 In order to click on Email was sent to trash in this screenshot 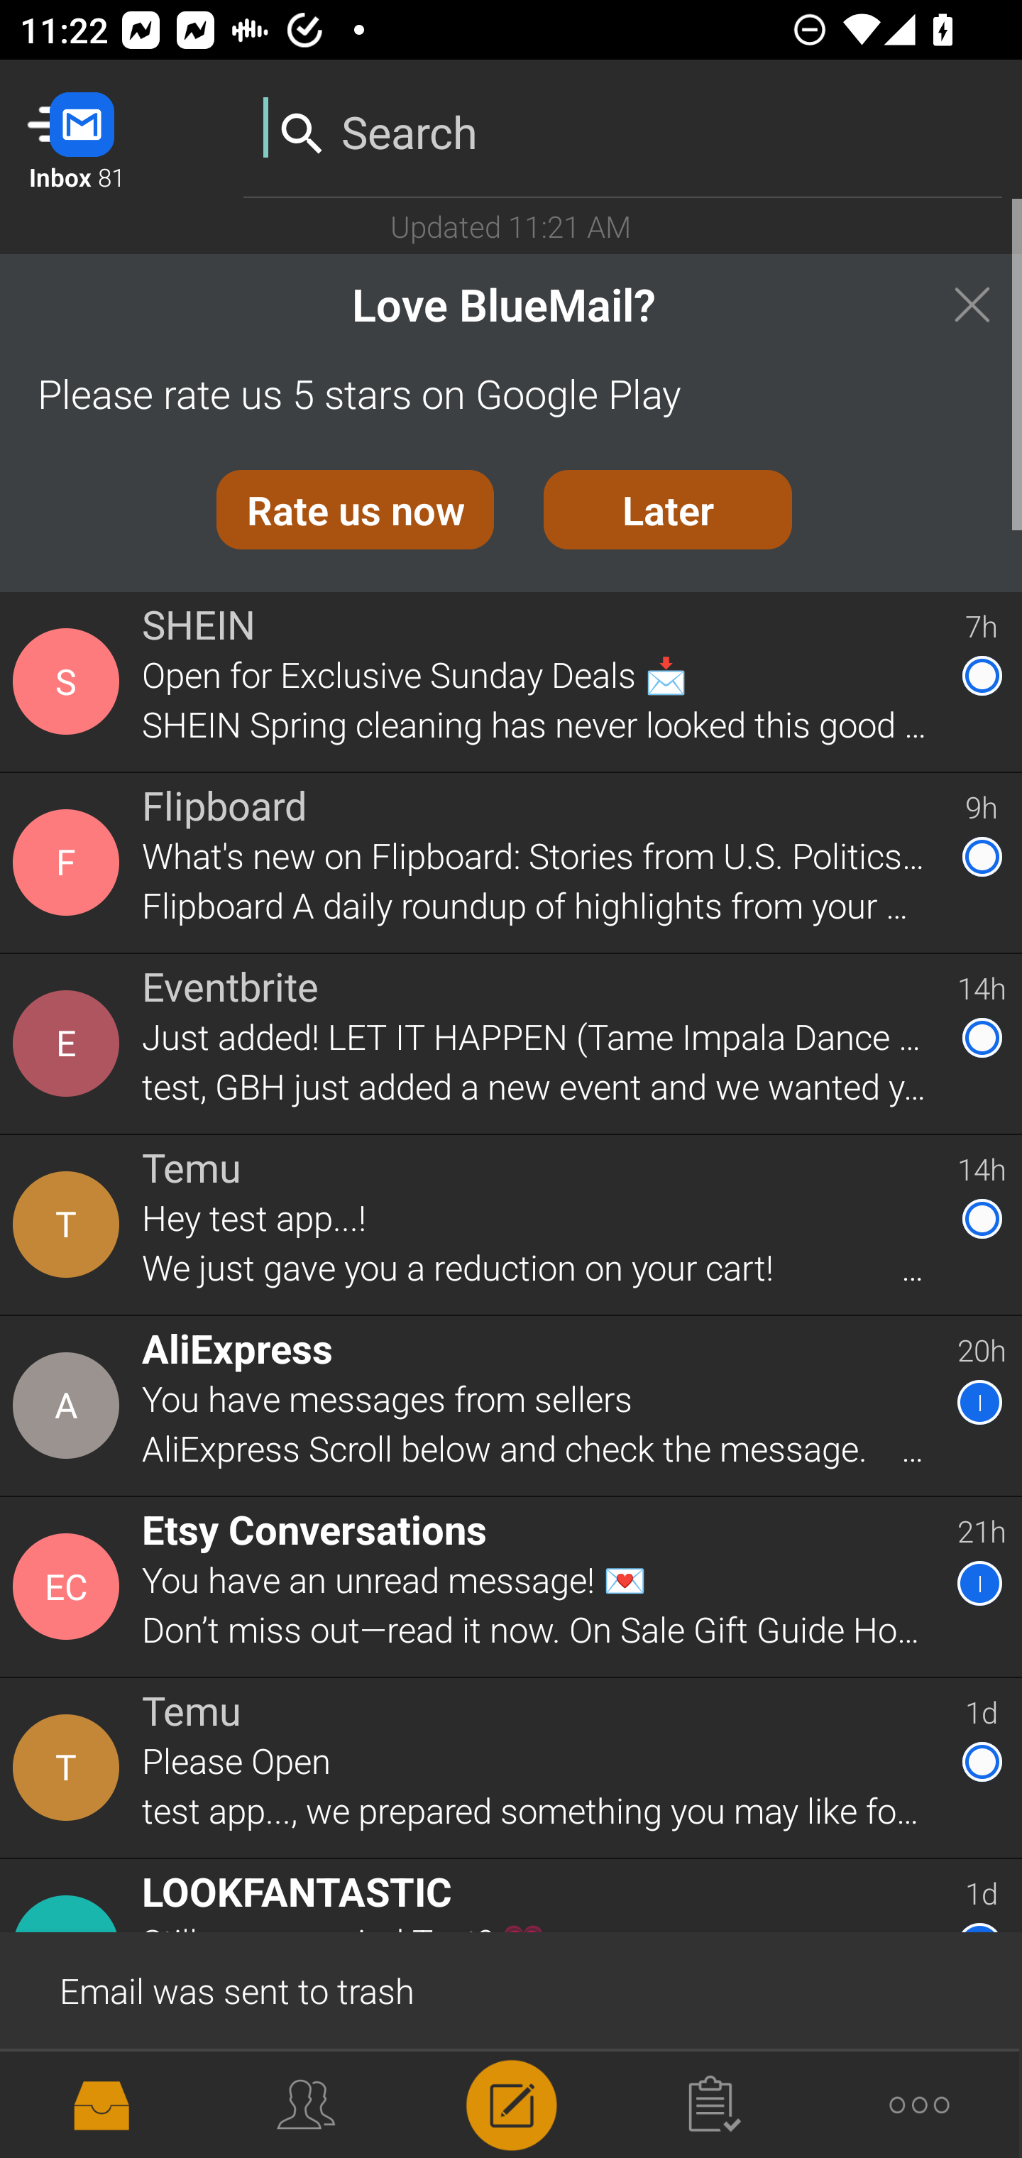, I will do `click(511, 1989)`.